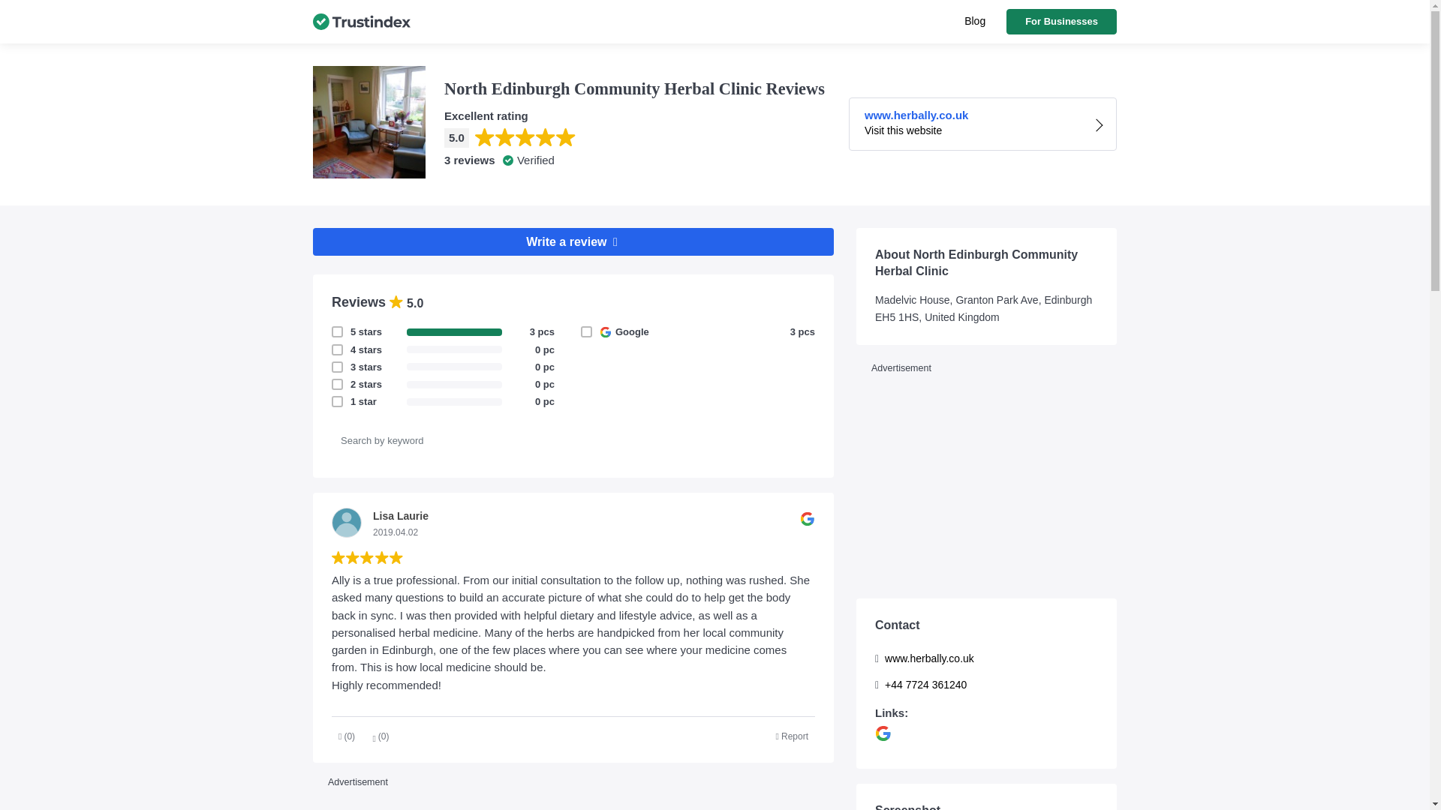 The width and height of the screenshot is (1441, 810). I want to click on 3, so click(793, 736).